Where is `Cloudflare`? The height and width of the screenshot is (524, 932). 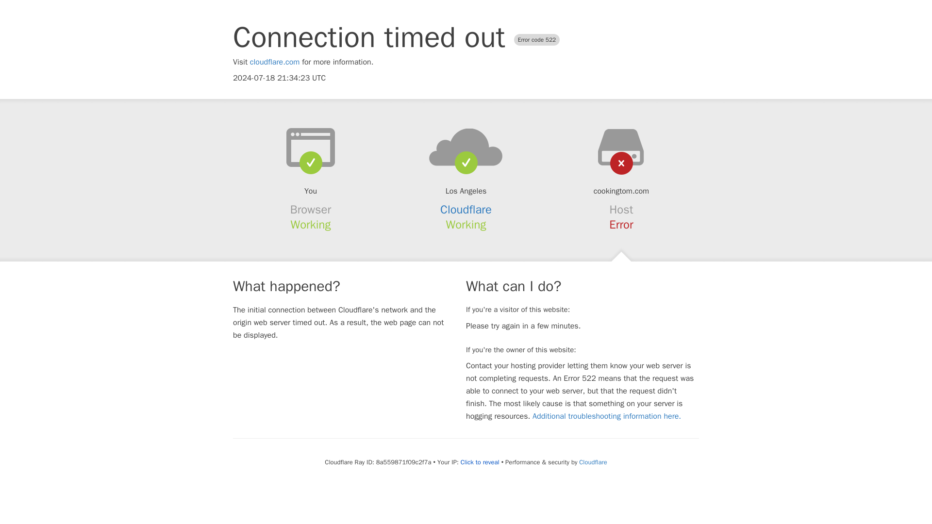
Cloudflare is located at coordinates (466, 210).